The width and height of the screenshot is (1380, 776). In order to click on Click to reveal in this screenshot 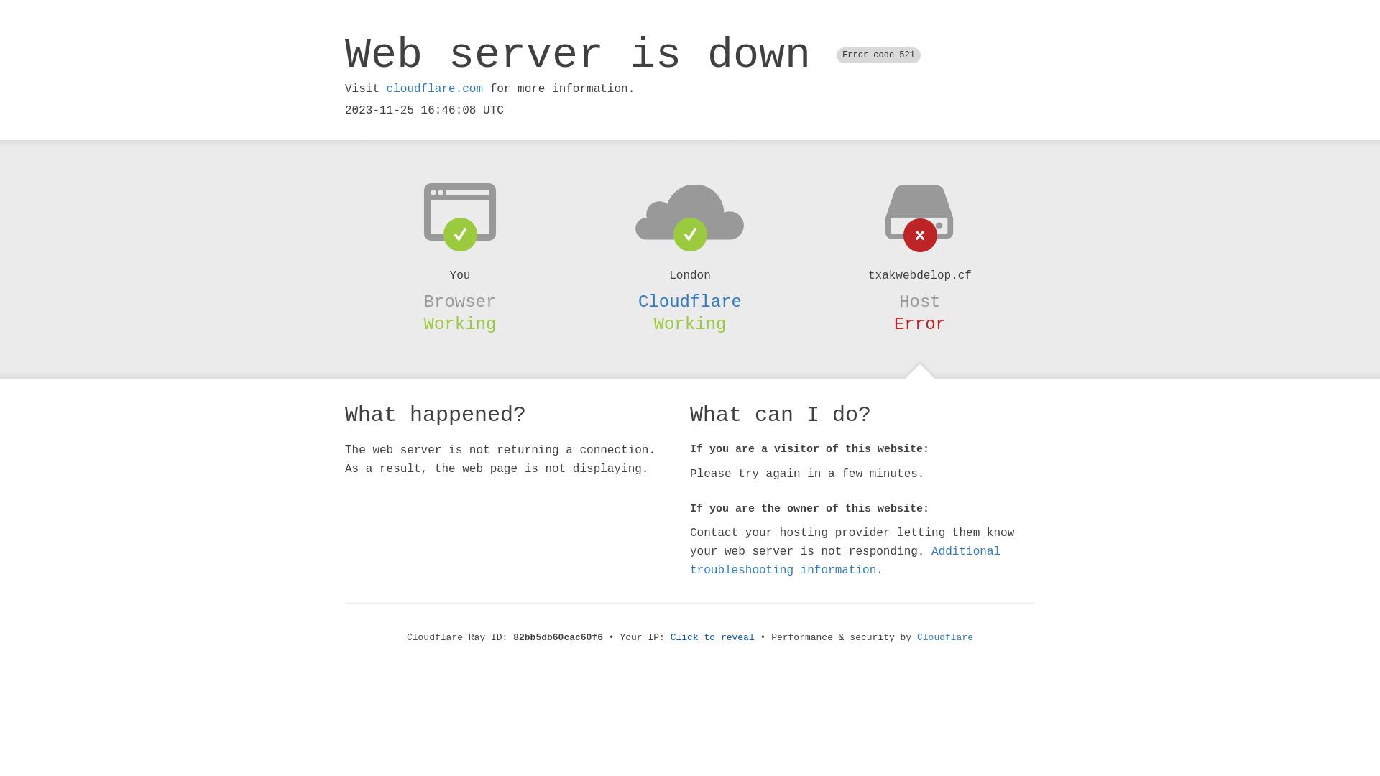, I will do `click(713, 638)`.